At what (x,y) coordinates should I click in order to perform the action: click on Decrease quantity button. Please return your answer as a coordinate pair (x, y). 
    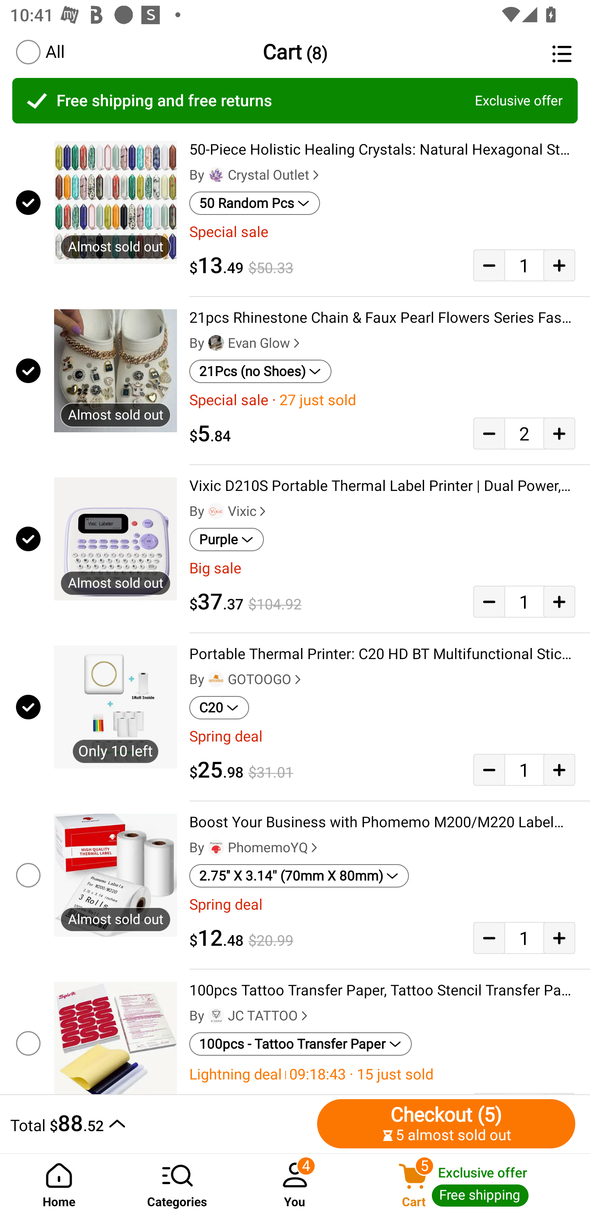
    Looking at the image, I should click on (489, 938).